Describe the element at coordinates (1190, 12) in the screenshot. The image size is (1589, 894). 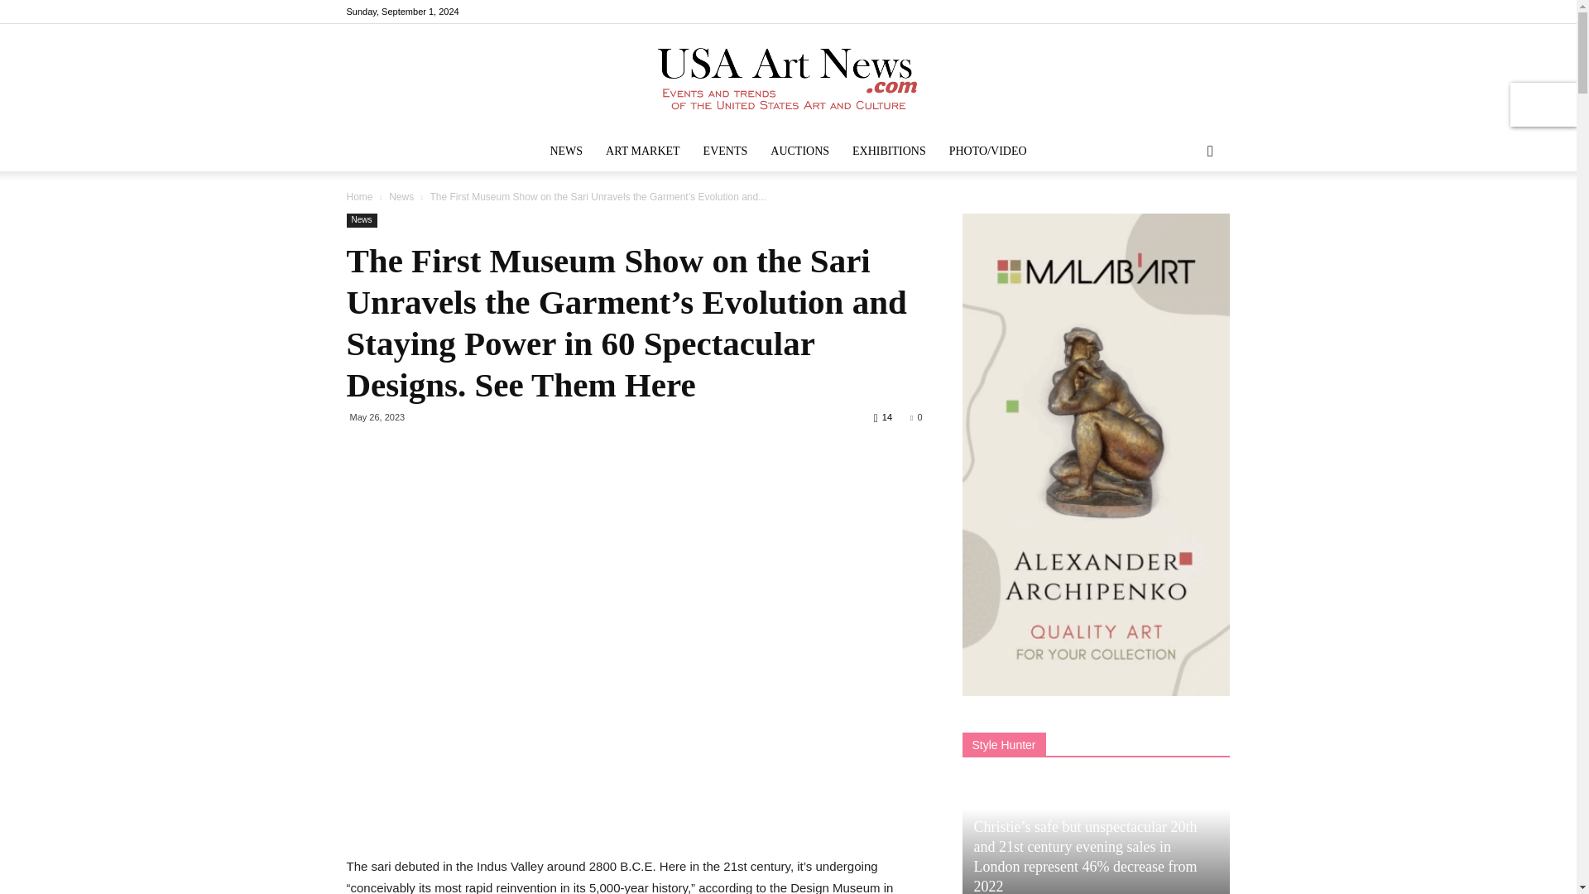
I see `RSS` at that location.